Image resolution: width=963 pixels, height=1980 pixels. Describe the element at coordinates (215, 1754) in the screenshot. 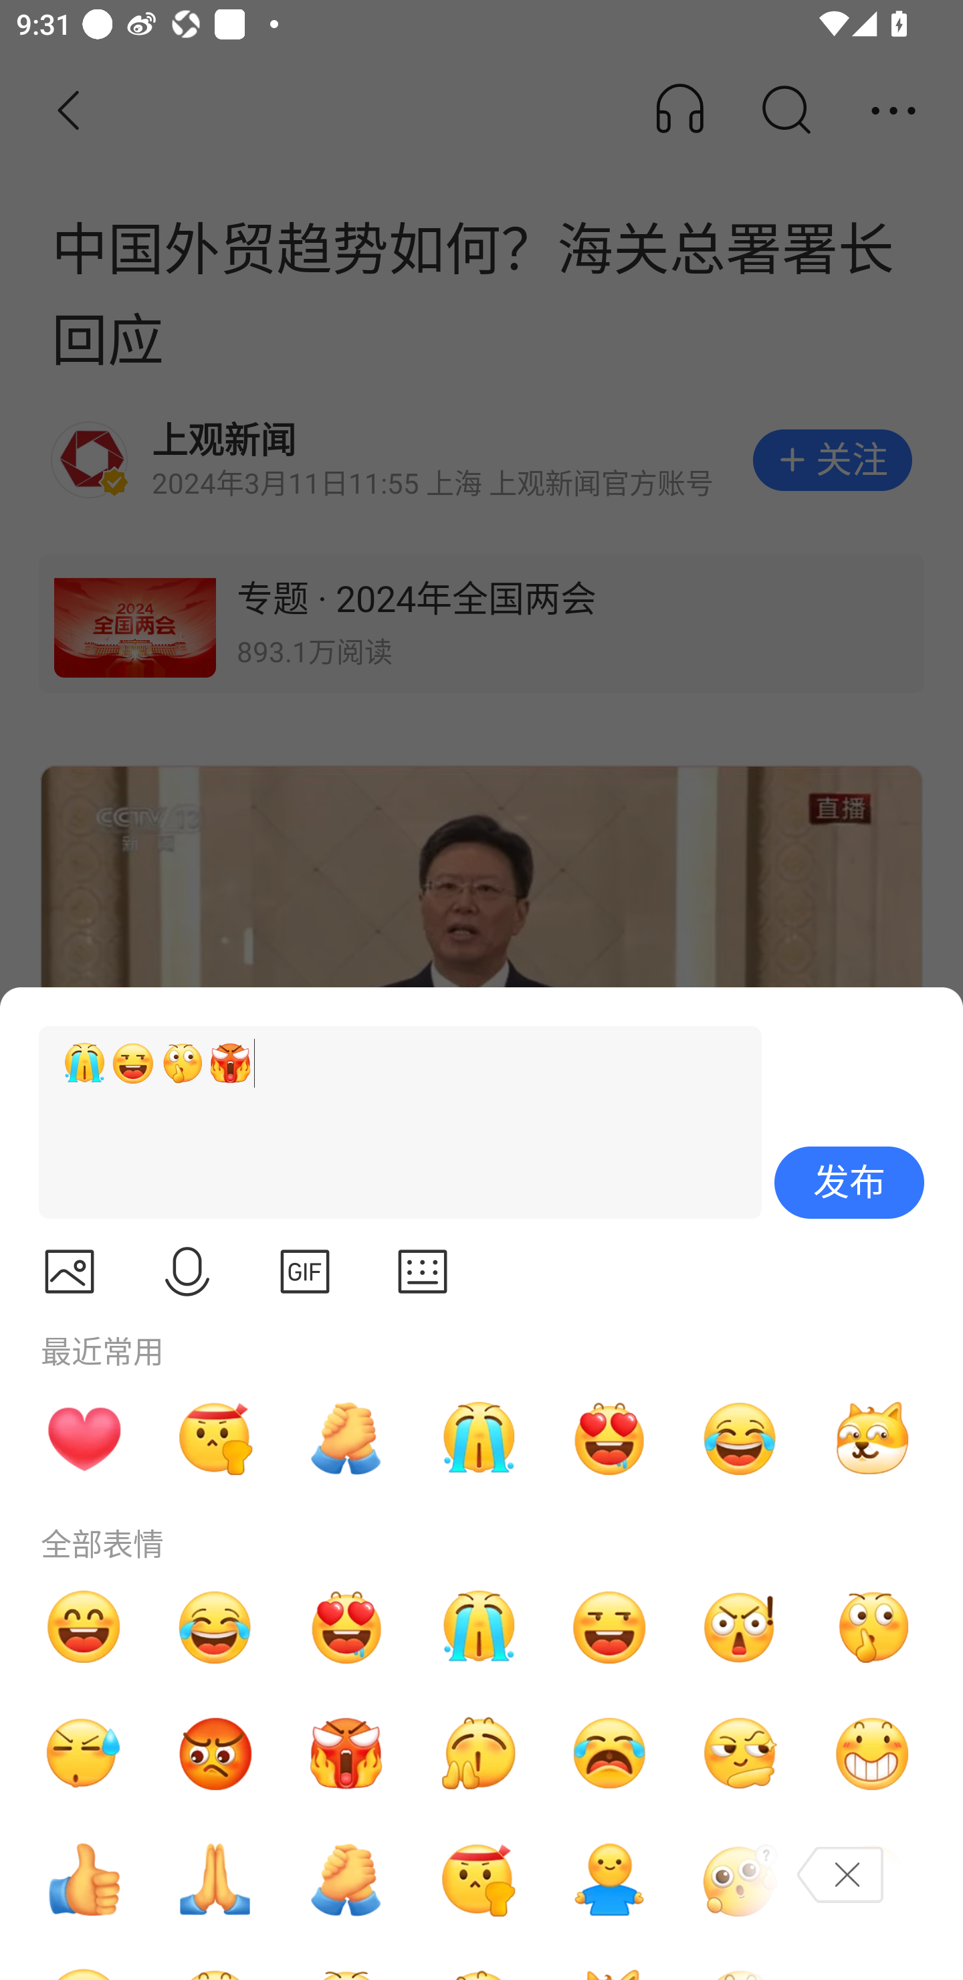

I see `生气` at that location.